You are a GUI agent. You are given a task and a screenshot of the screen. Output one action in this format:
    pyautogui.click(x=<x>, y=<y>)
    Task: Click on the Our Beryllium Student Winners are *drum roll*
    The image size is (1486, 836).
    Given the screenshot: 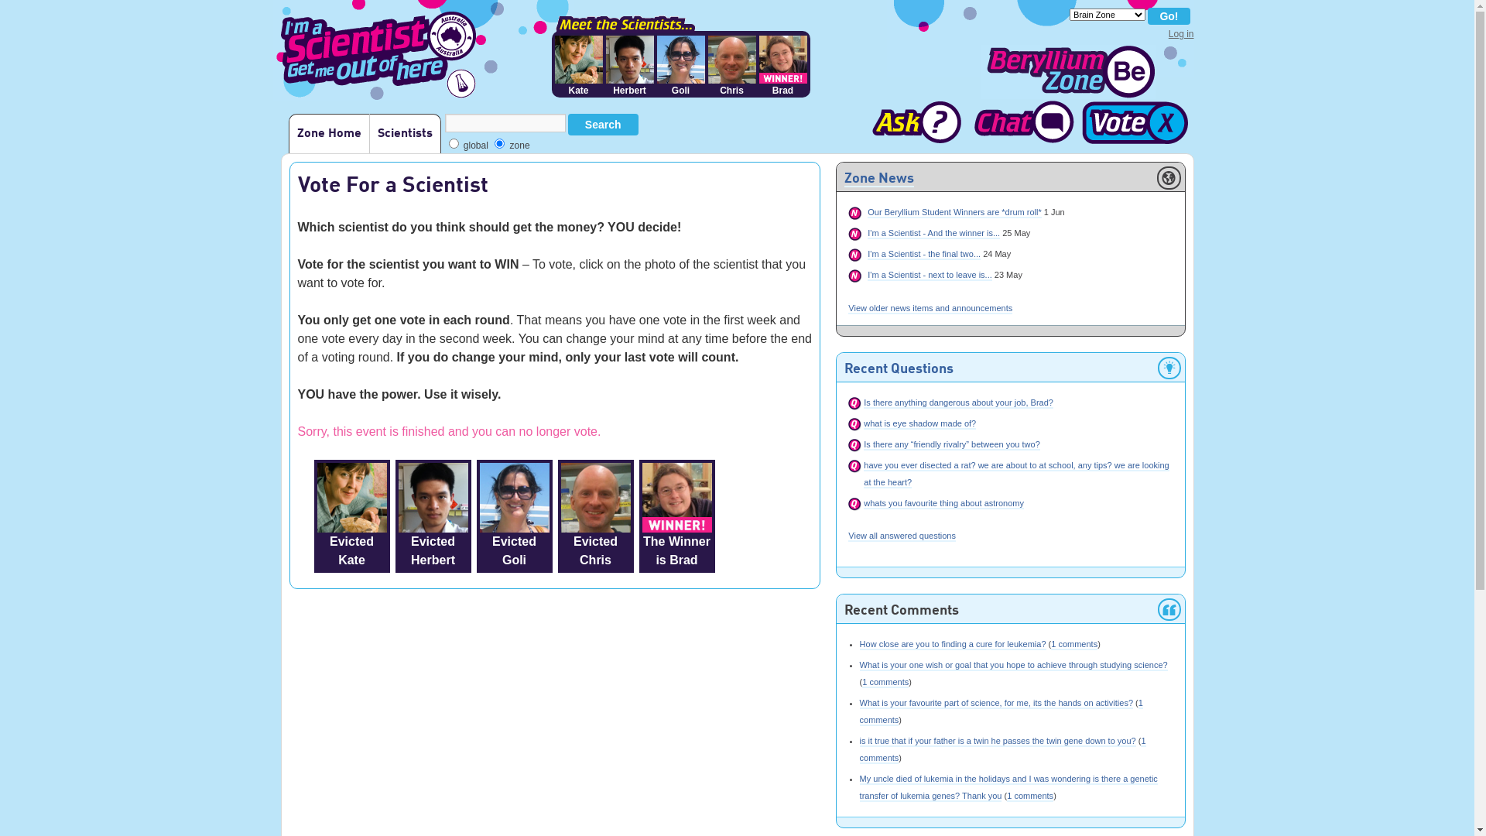 What is the action you would take?
    pyautogui.click(x=954, y=213)
    